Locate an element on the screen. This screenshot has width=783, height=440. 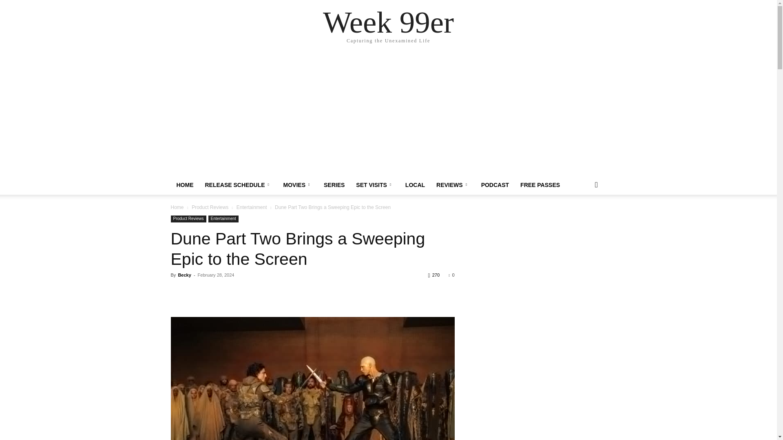
Dune Part Two Review is located at coordinates (312, 378).